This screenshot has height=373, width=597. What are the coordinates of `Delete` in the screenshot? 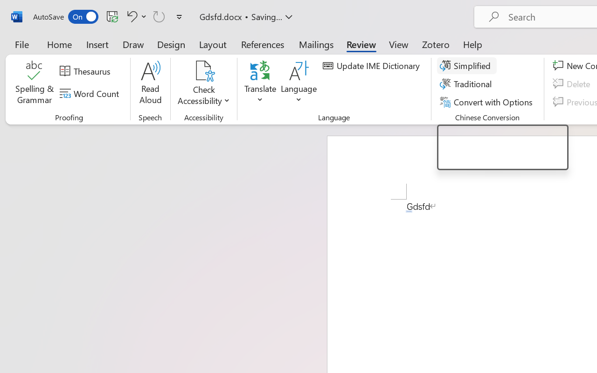 It's located at (90, 94).